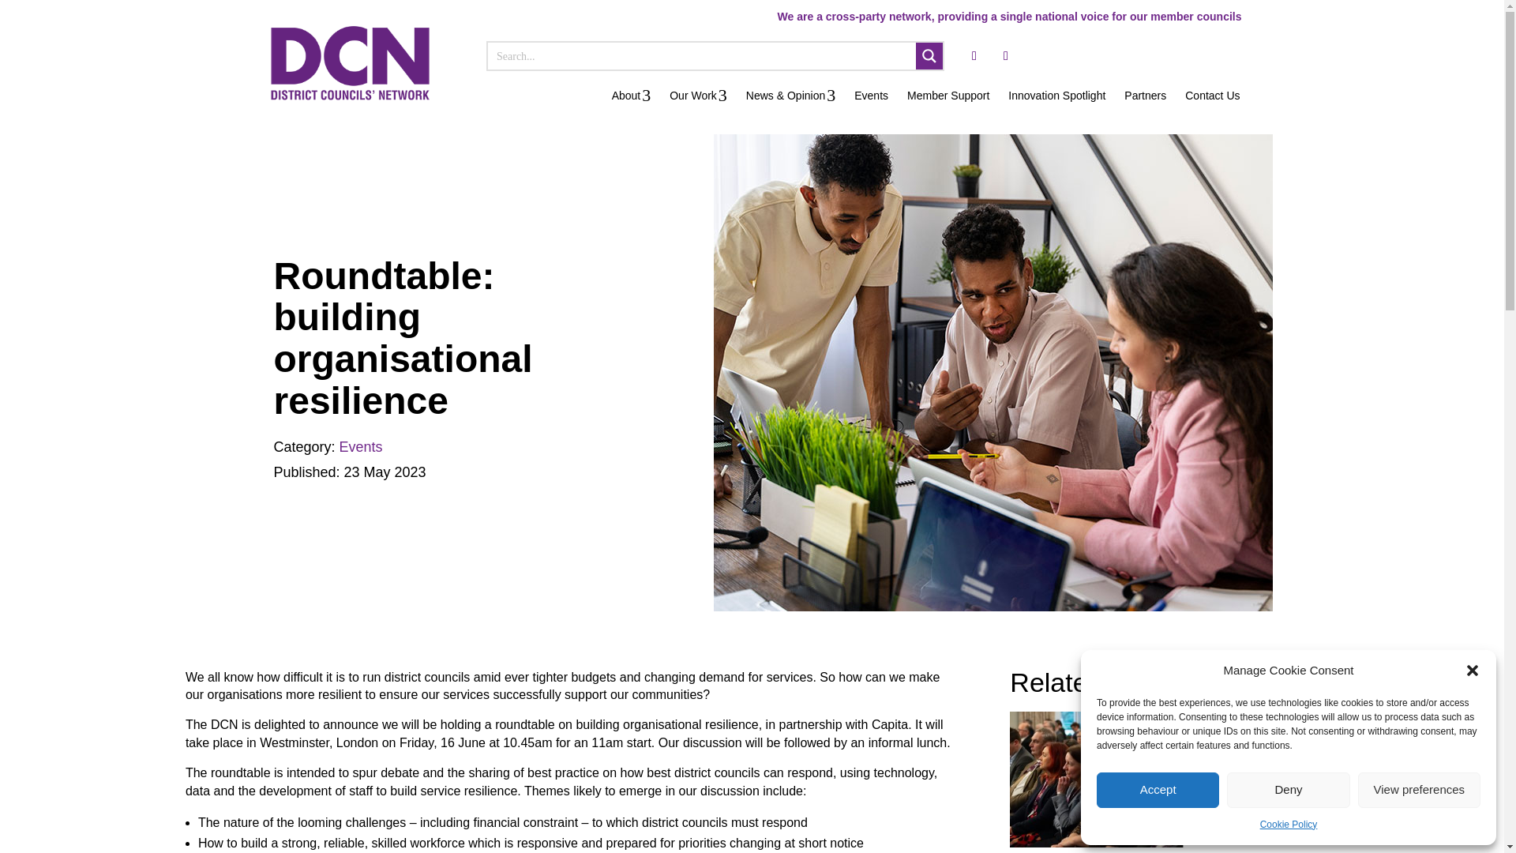 The height and width of the screenshot is (853, 1516). I want to click on About, so click(632, 95).